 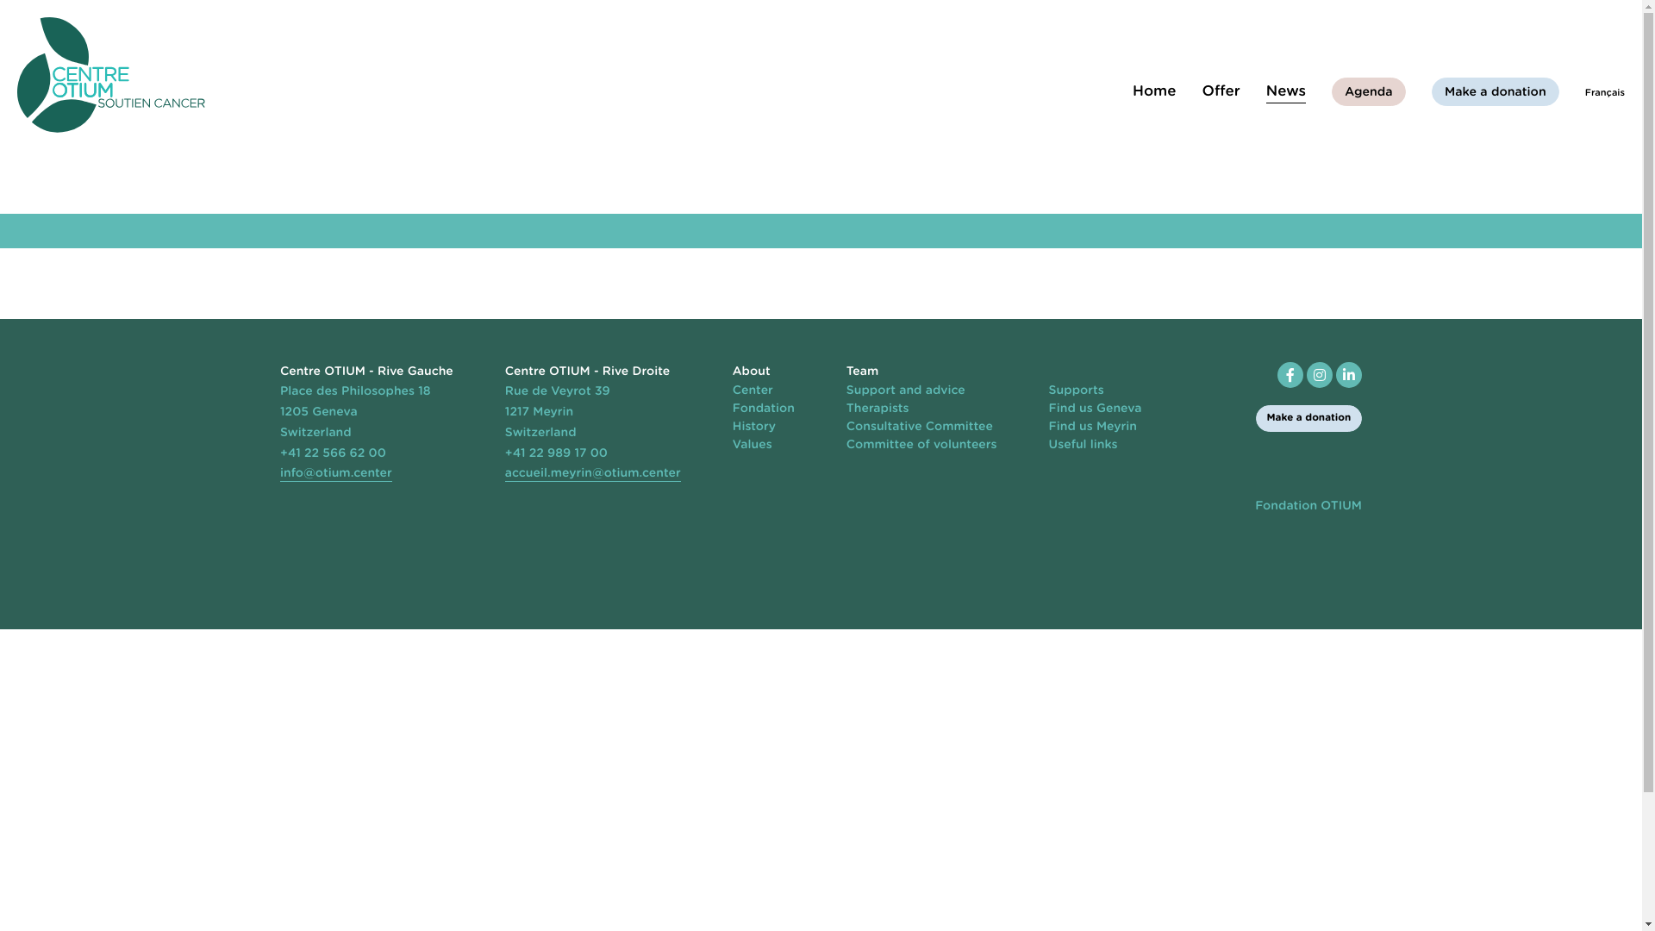 I want to click on News, so click(x=1286, y=93).